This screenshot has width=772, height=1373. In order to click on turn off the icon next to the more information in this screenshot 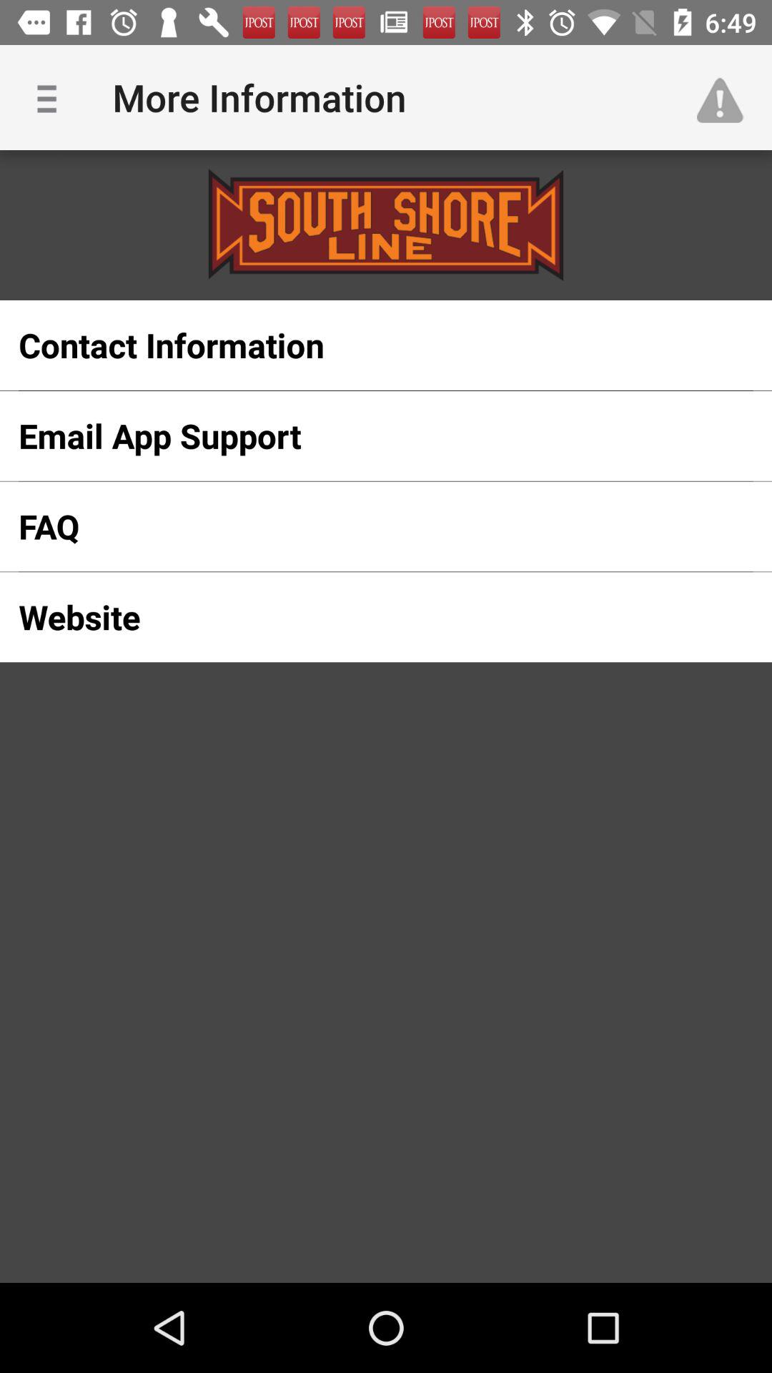, I will do `click(52, 97)`.